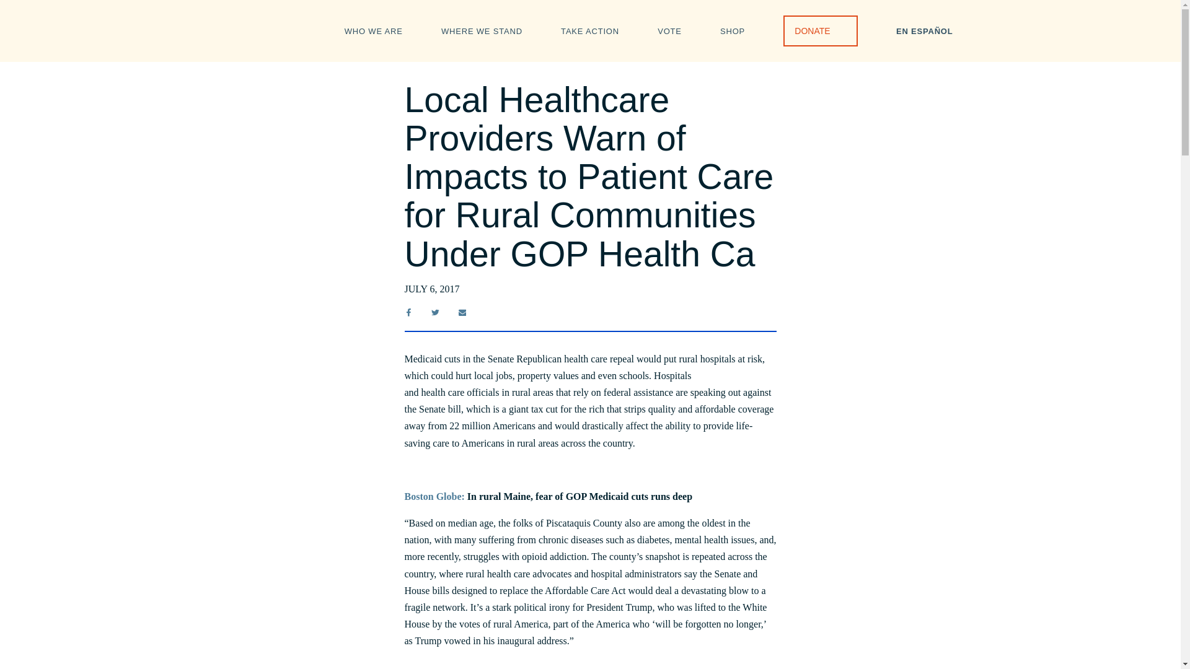 The width and height of the screenshot is (1190, 669). I want to click on SHOP, so click(732, 30).